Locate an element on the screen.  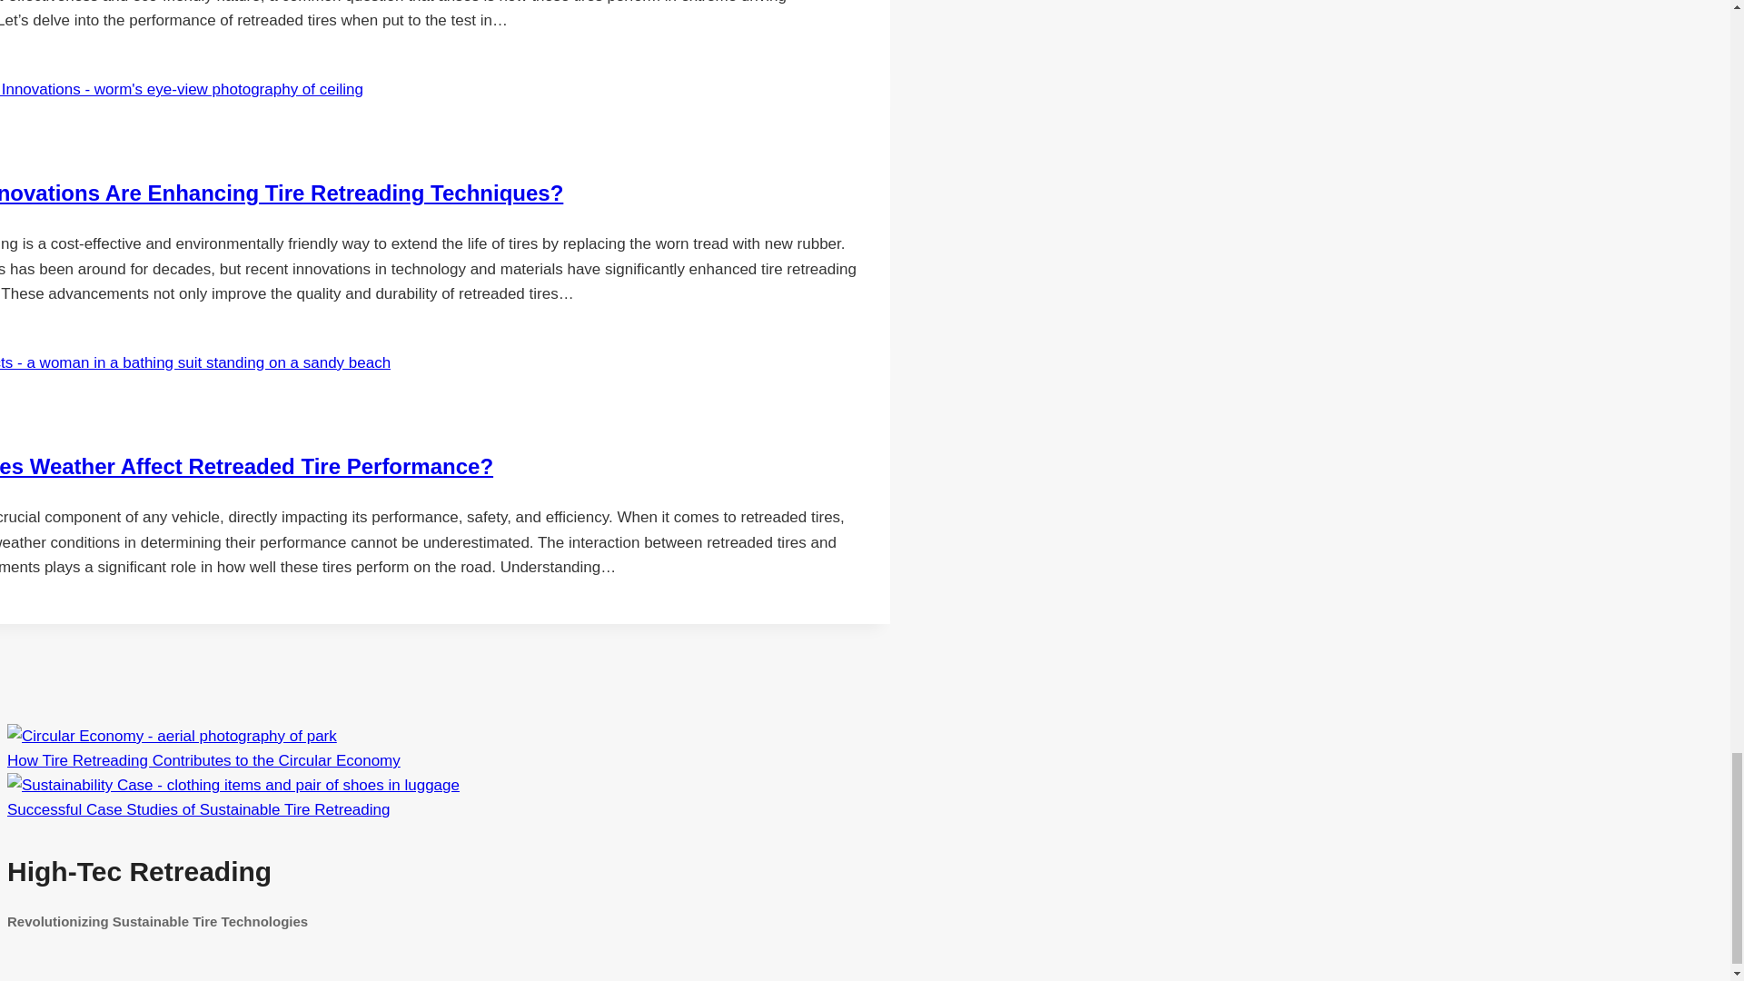
How Tire Retreading Contributes to the Circular Economy is located at coordinates (171, 736).